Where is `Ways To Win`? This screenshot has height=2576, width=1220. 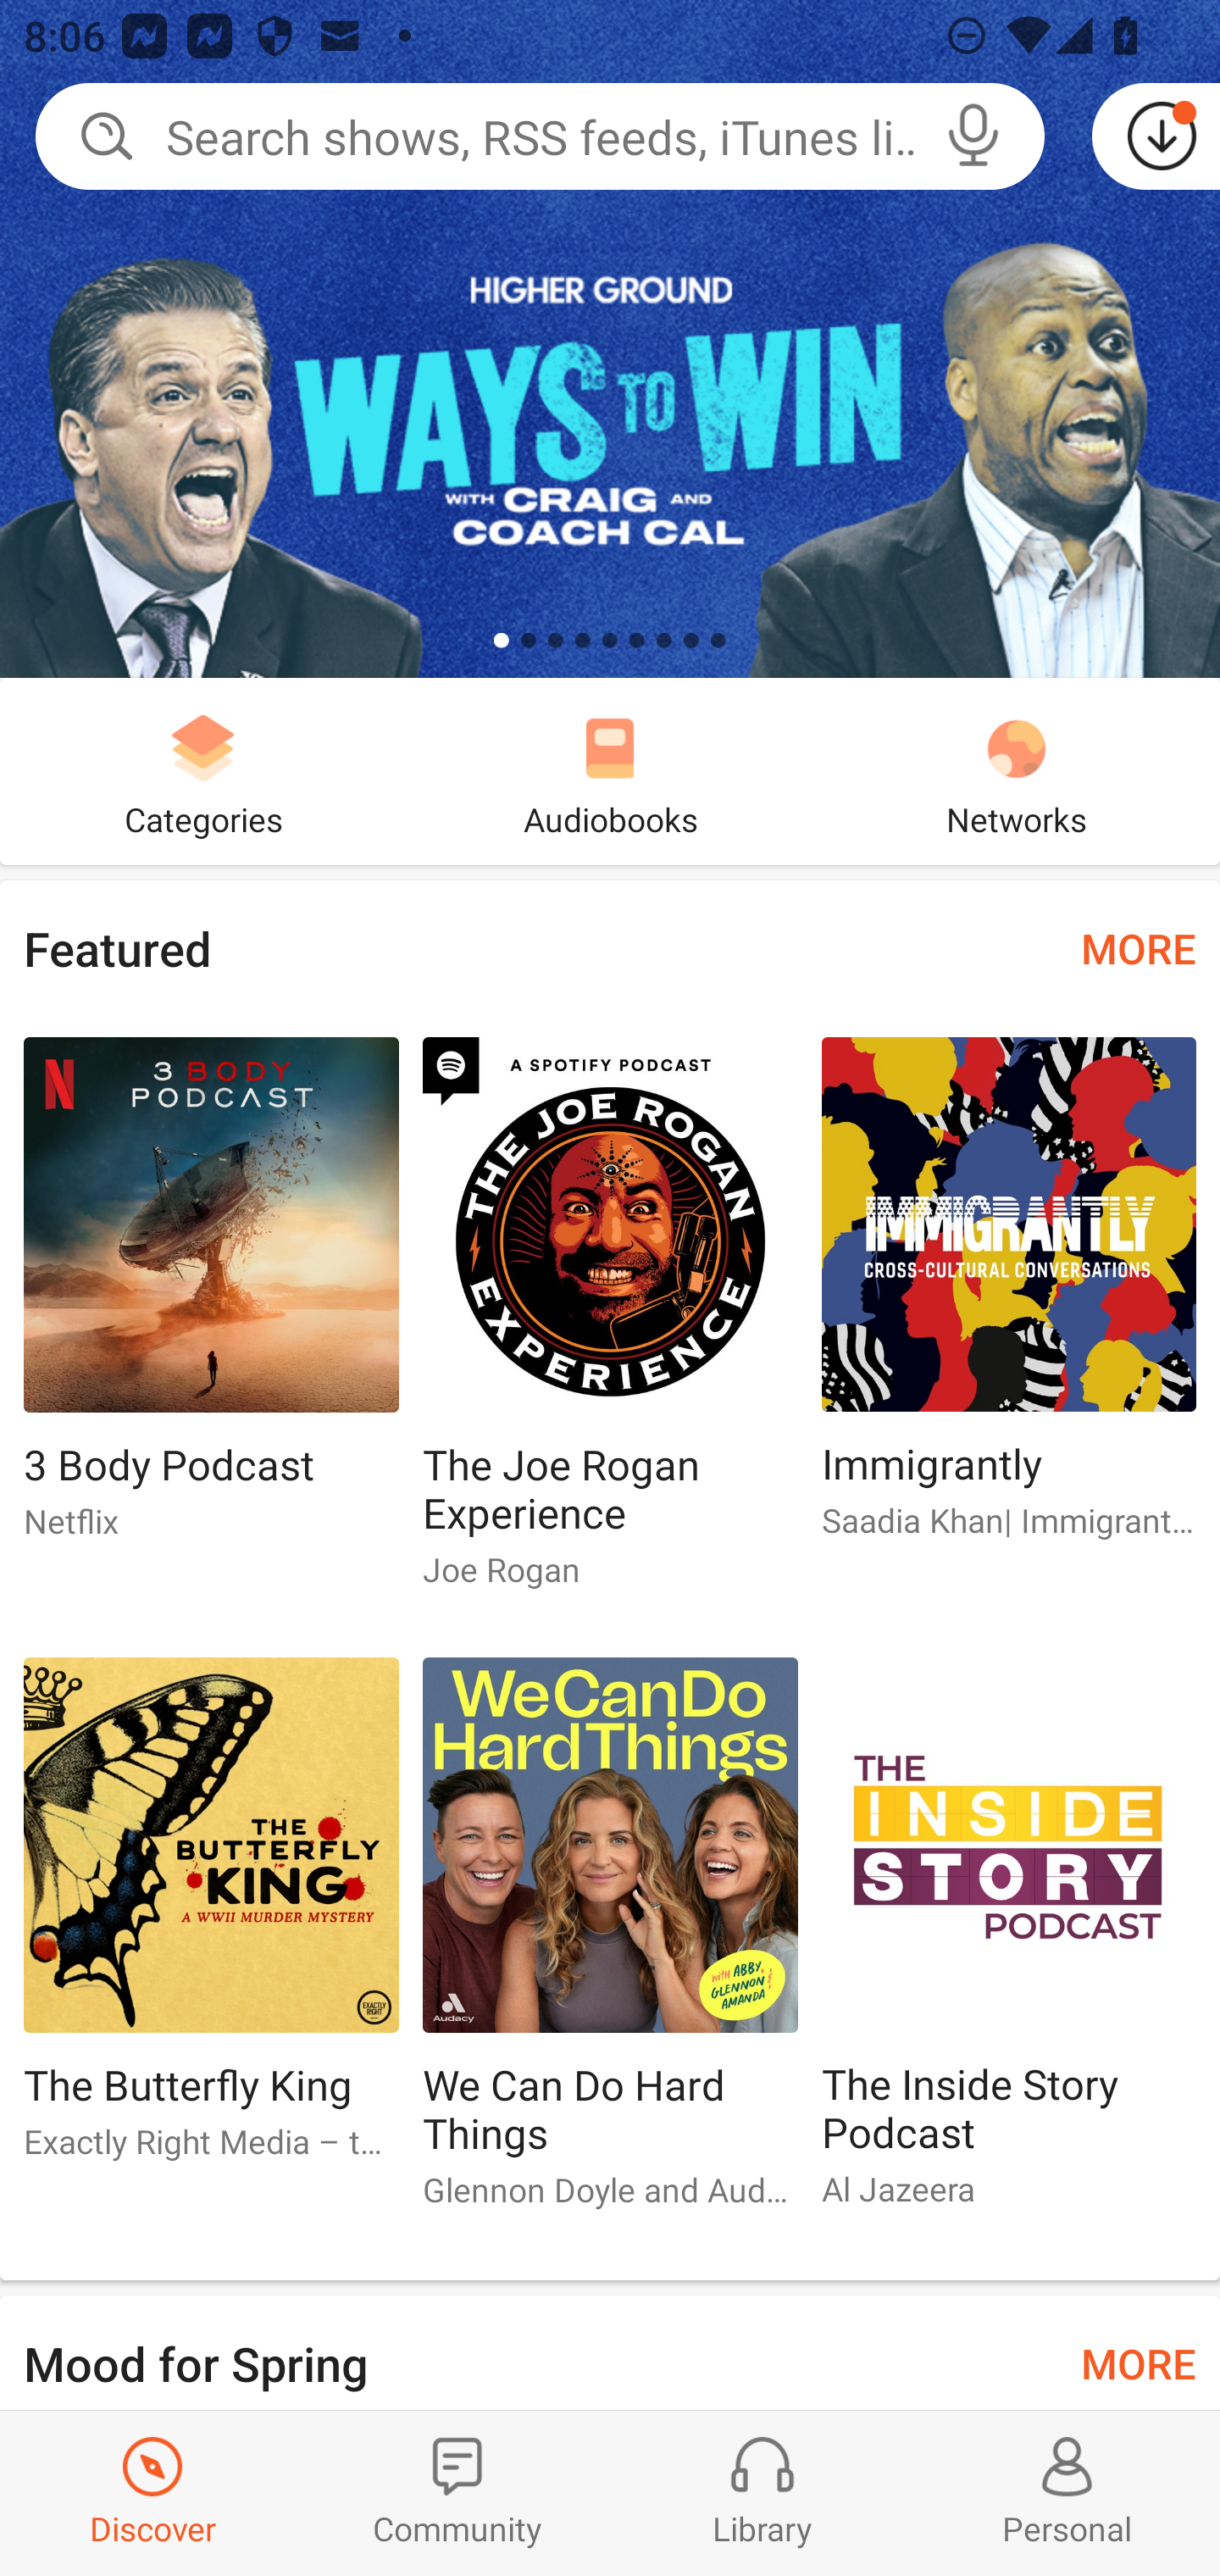 Ways To Win is located at coordinates (610, 339).